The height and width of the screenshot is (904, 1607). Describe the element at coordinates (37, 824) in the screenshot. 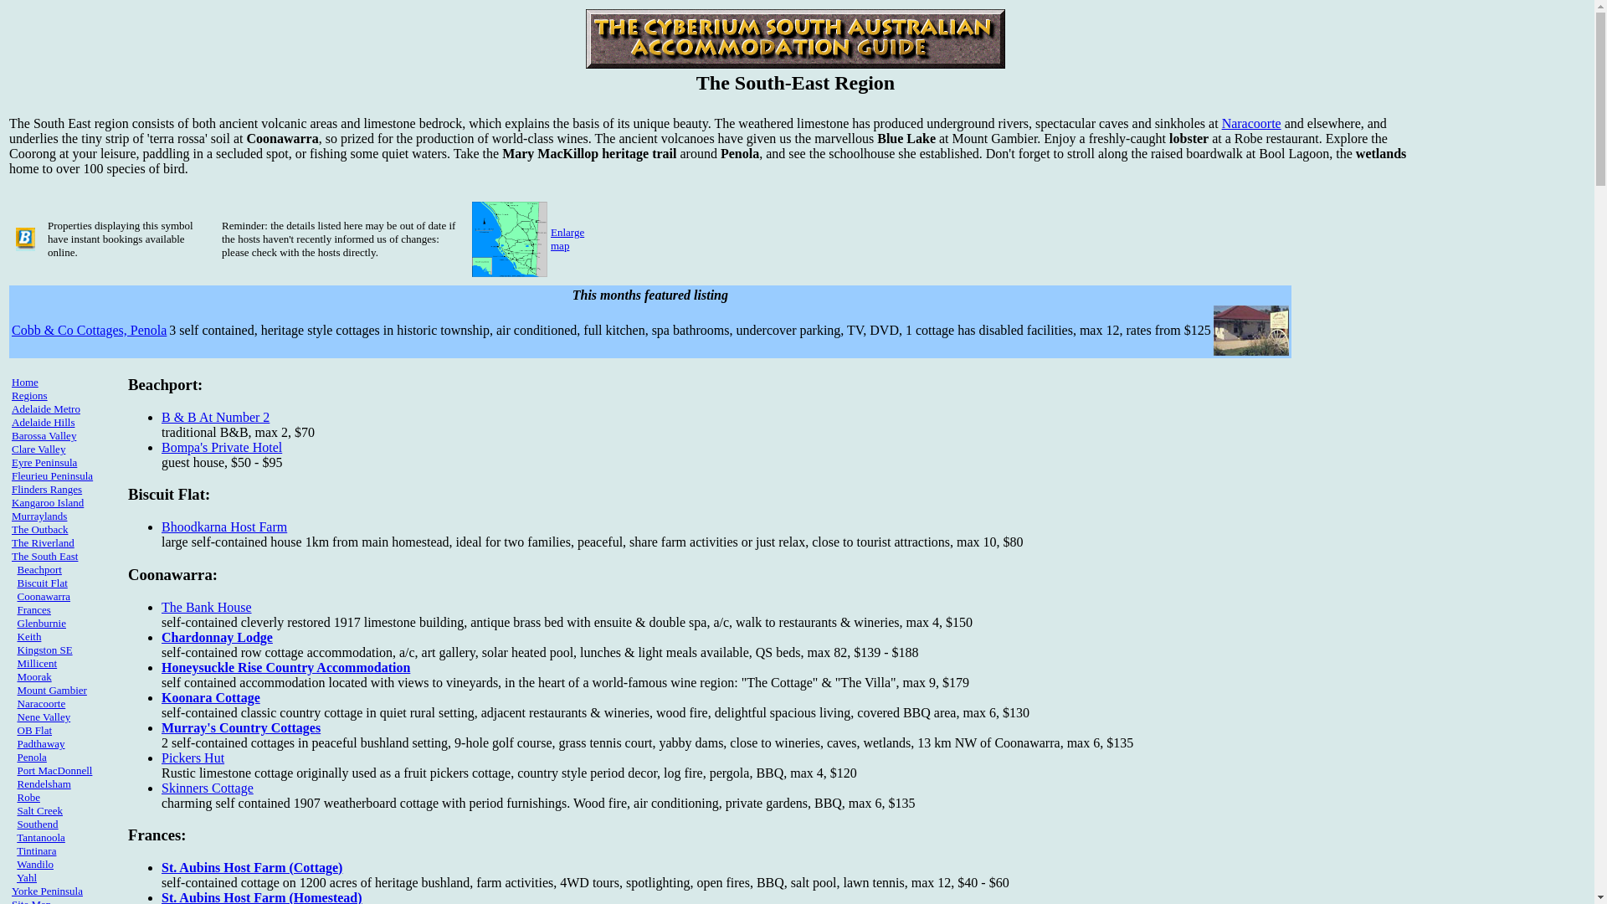

I see `Southend` at that location.